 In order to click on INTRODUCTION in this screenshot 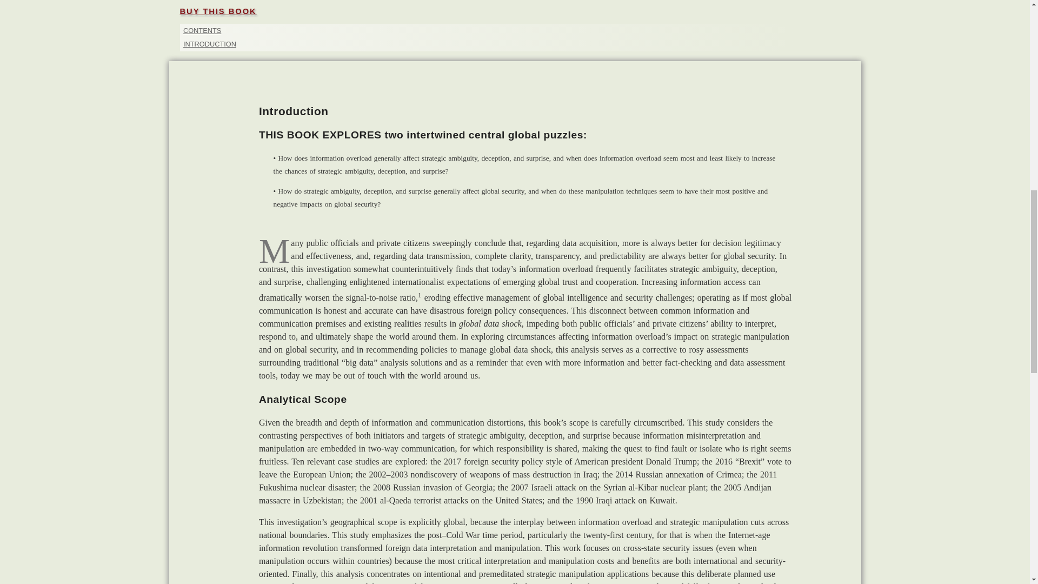, I will do `click(210, 44)`.